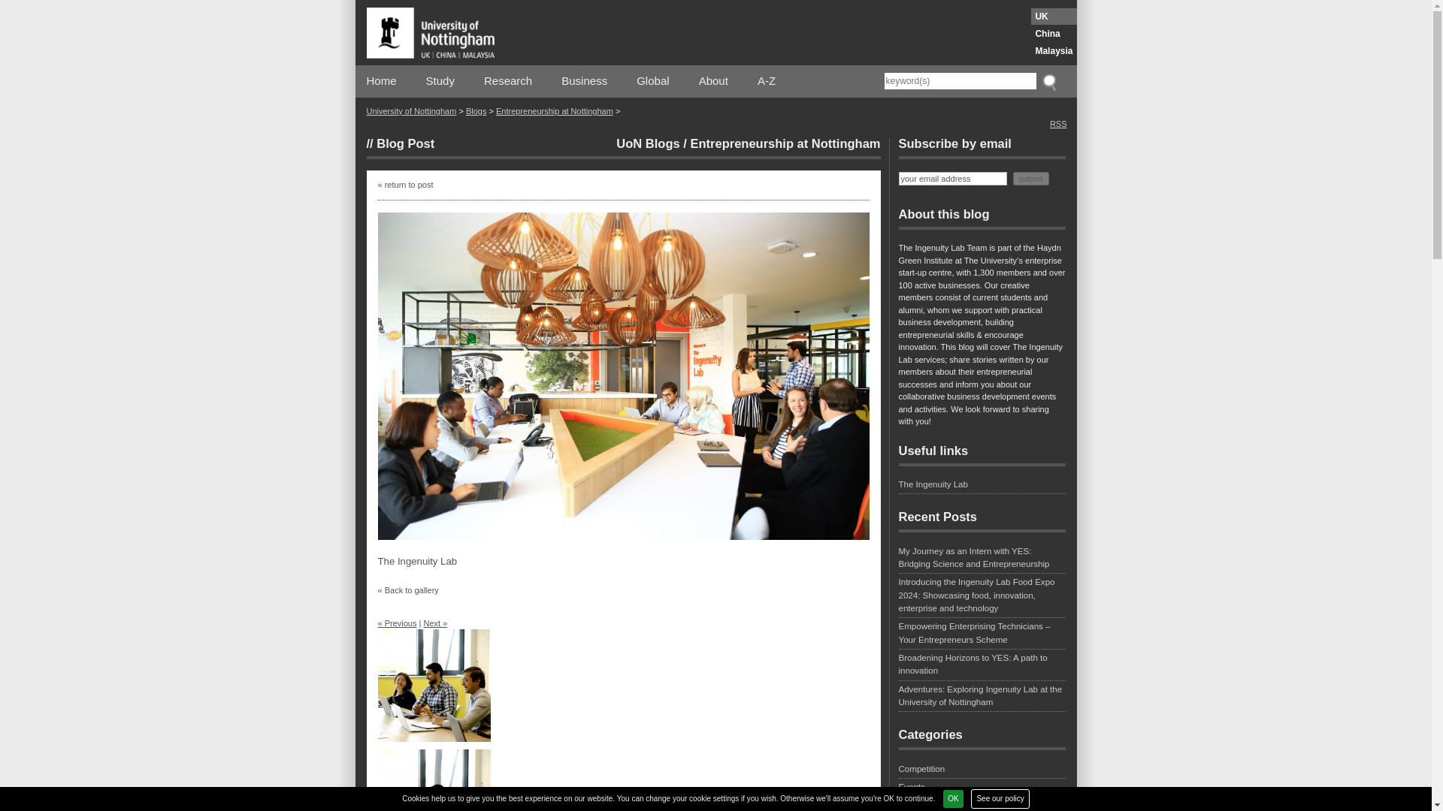  Describe the element at coordinates (648, 143) in the screenshot. I see `UoN Blogs` at that location.